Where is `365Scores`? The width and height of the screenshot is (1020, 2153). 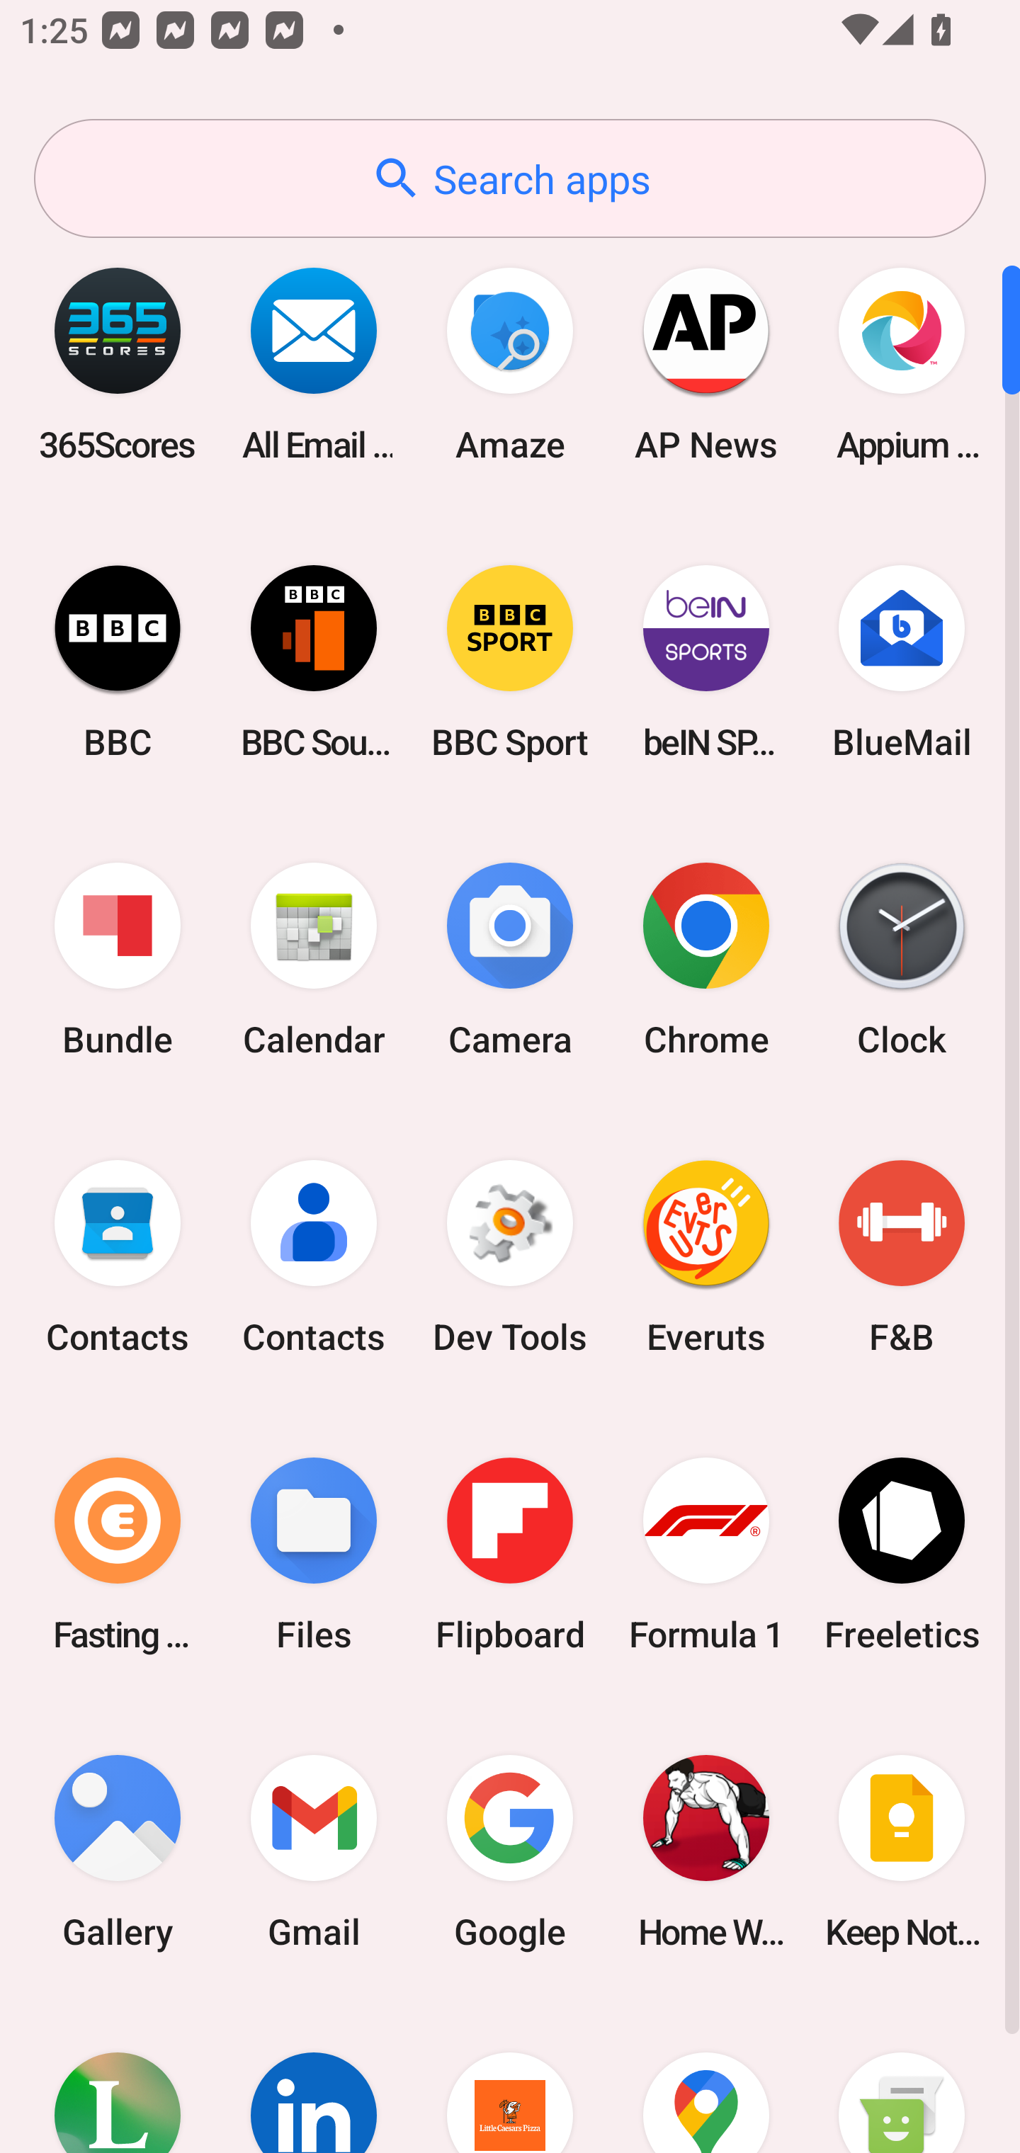 365Scores is located at coordinates (118, 364).